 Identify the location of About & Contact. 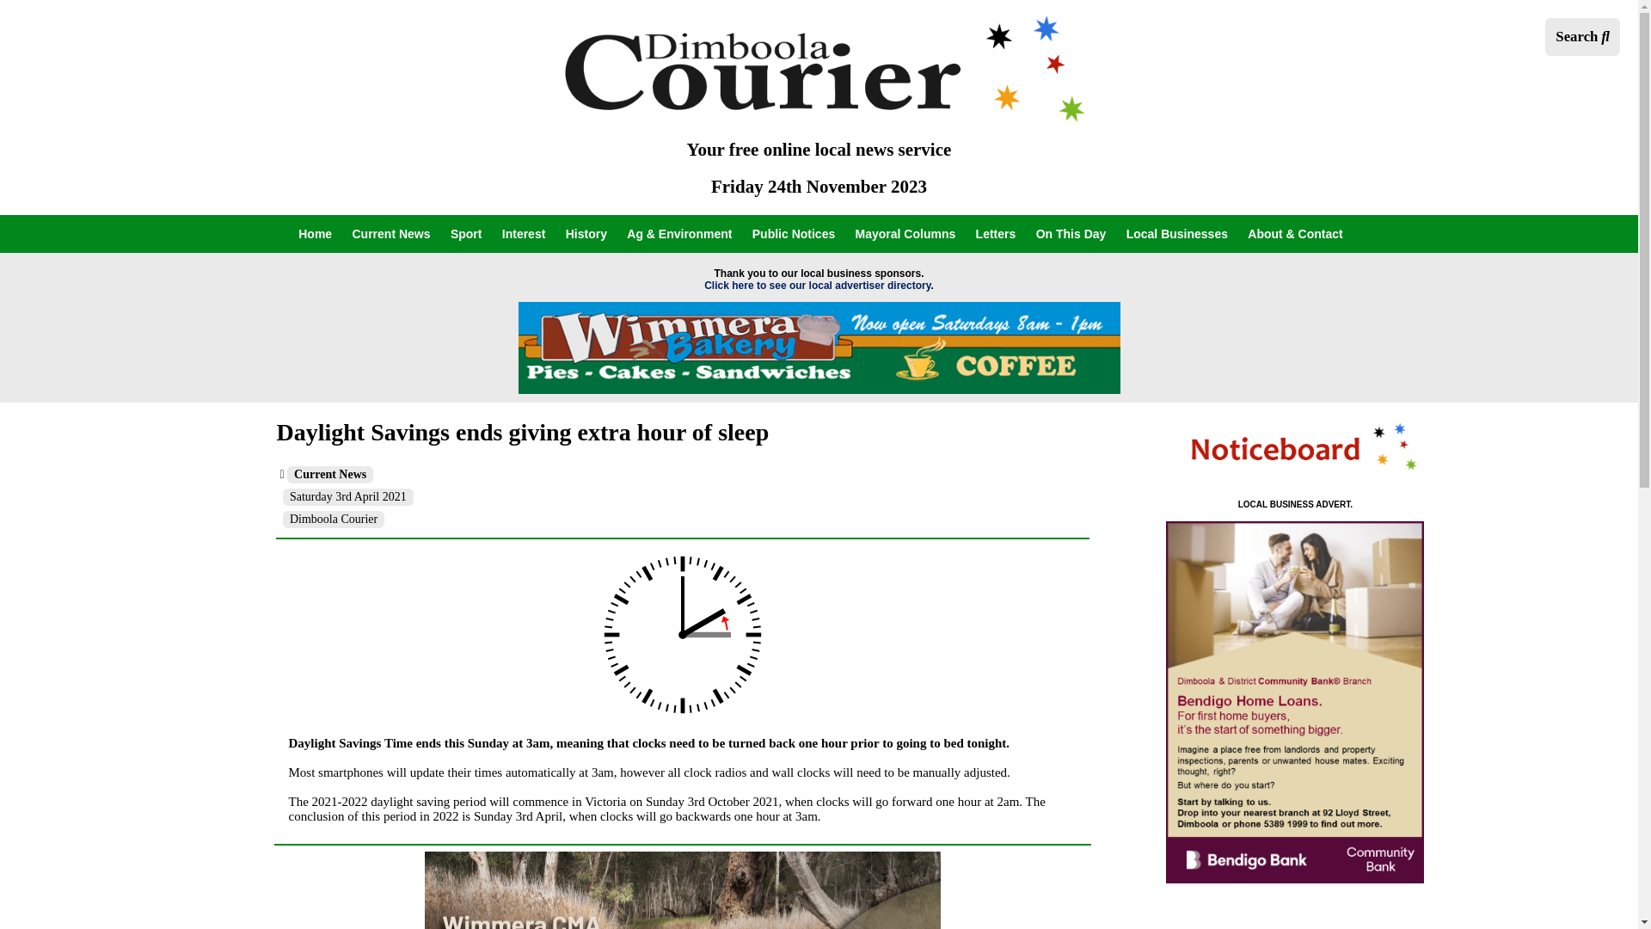
(1295, 234).